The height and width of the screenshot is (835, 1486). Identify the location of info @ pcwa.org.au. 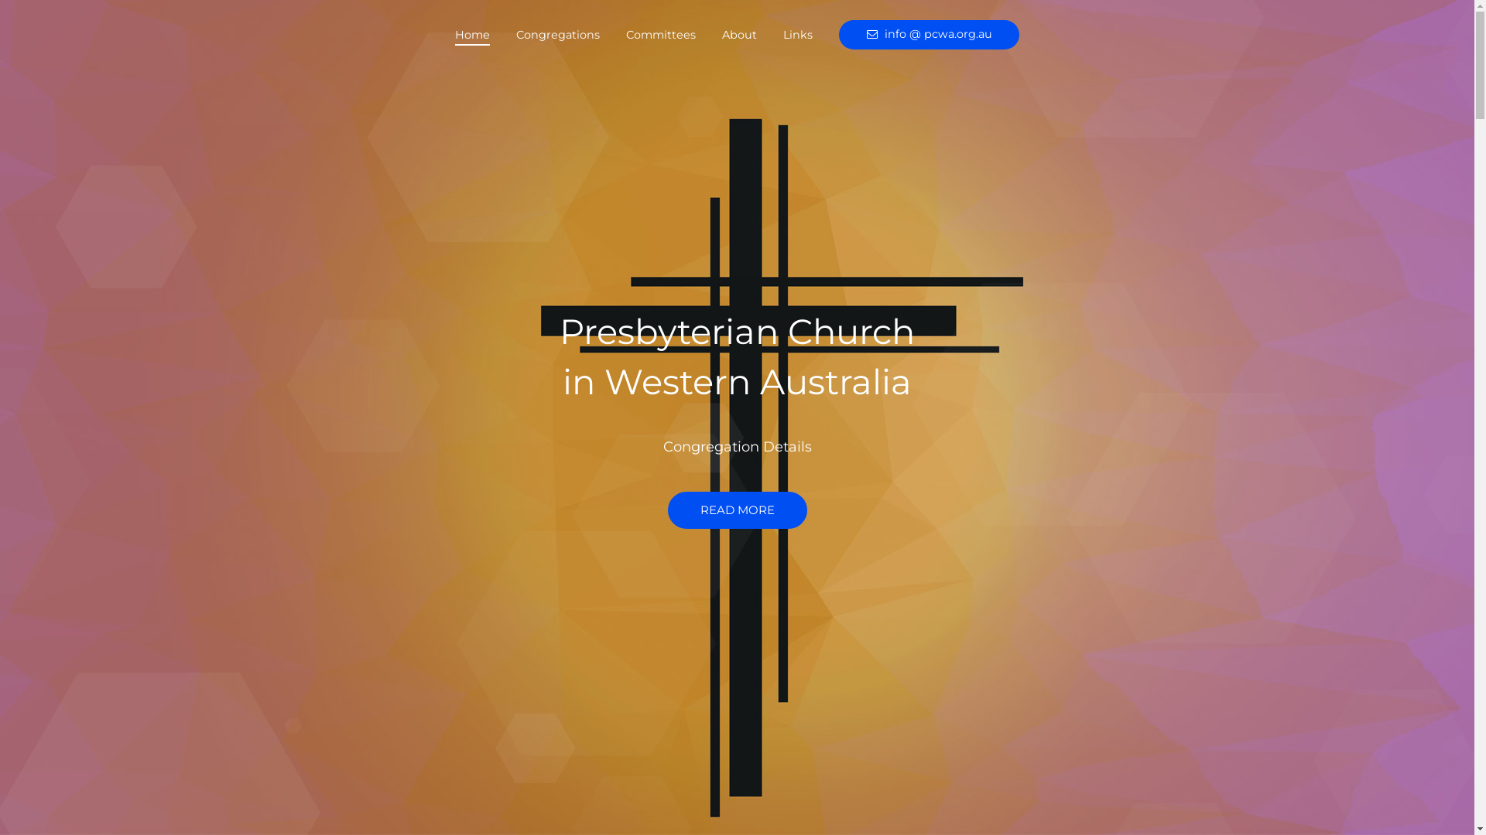
(929, 35).